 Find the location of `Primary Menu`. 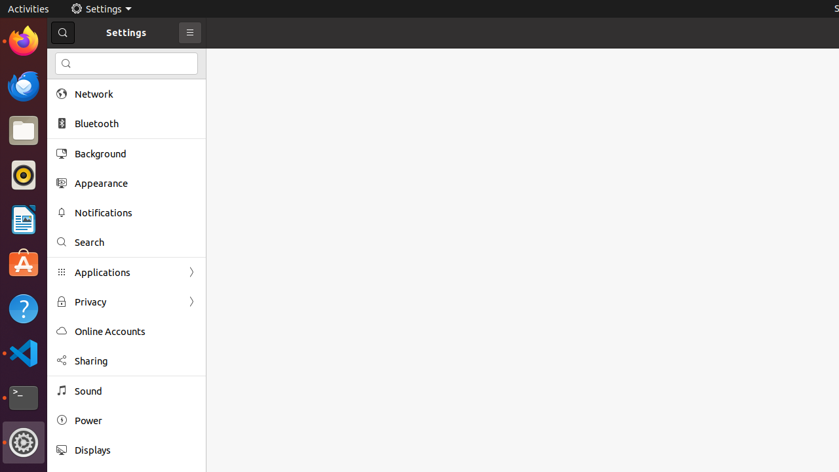

Primary Menu is located at coordinates (190, 33).